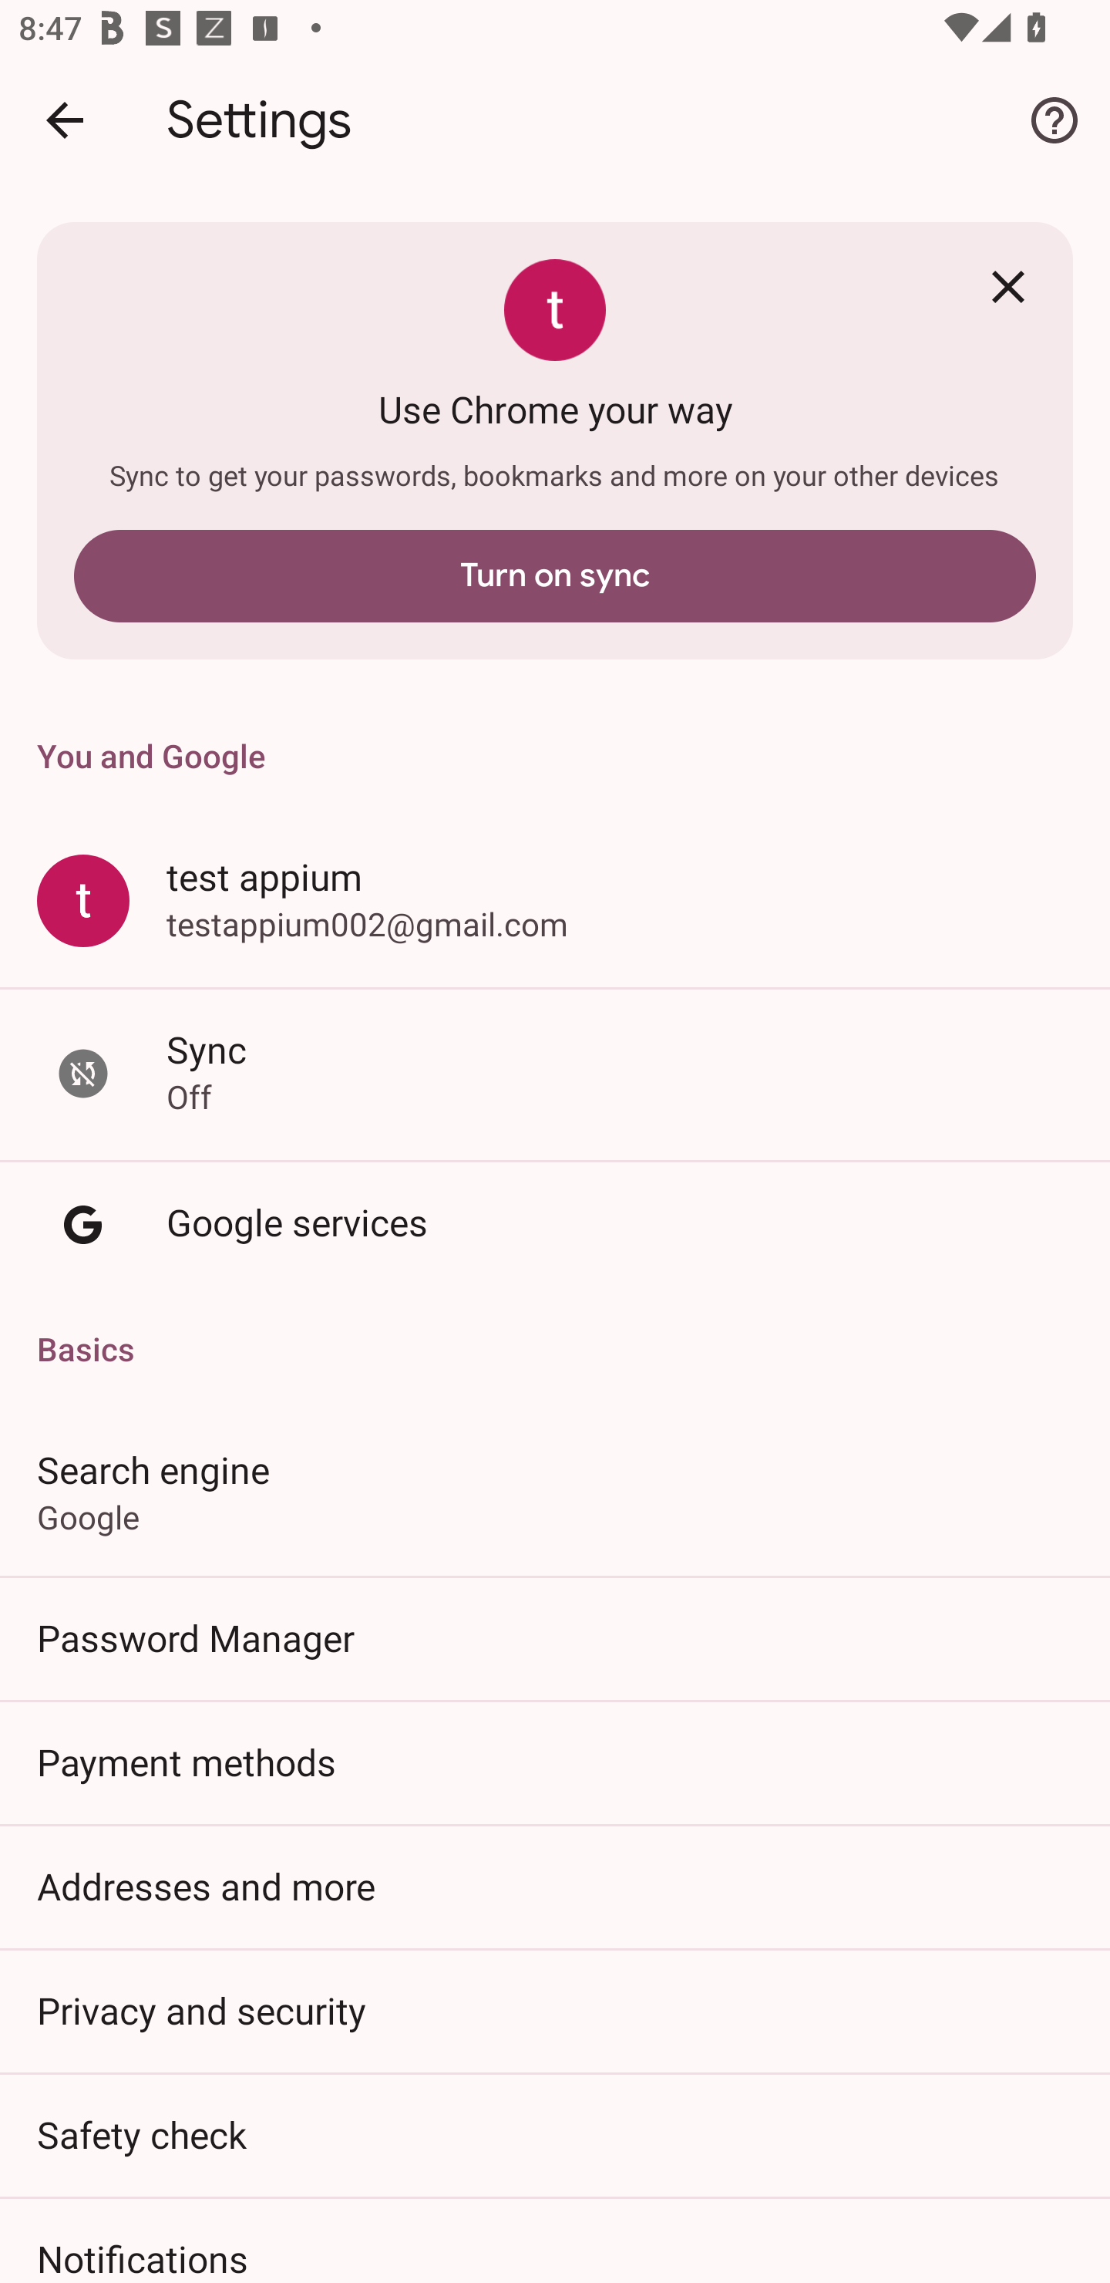  Describe the element at coordinates (555, 575) in the screenshot. I see `Turn on sync` at that location.